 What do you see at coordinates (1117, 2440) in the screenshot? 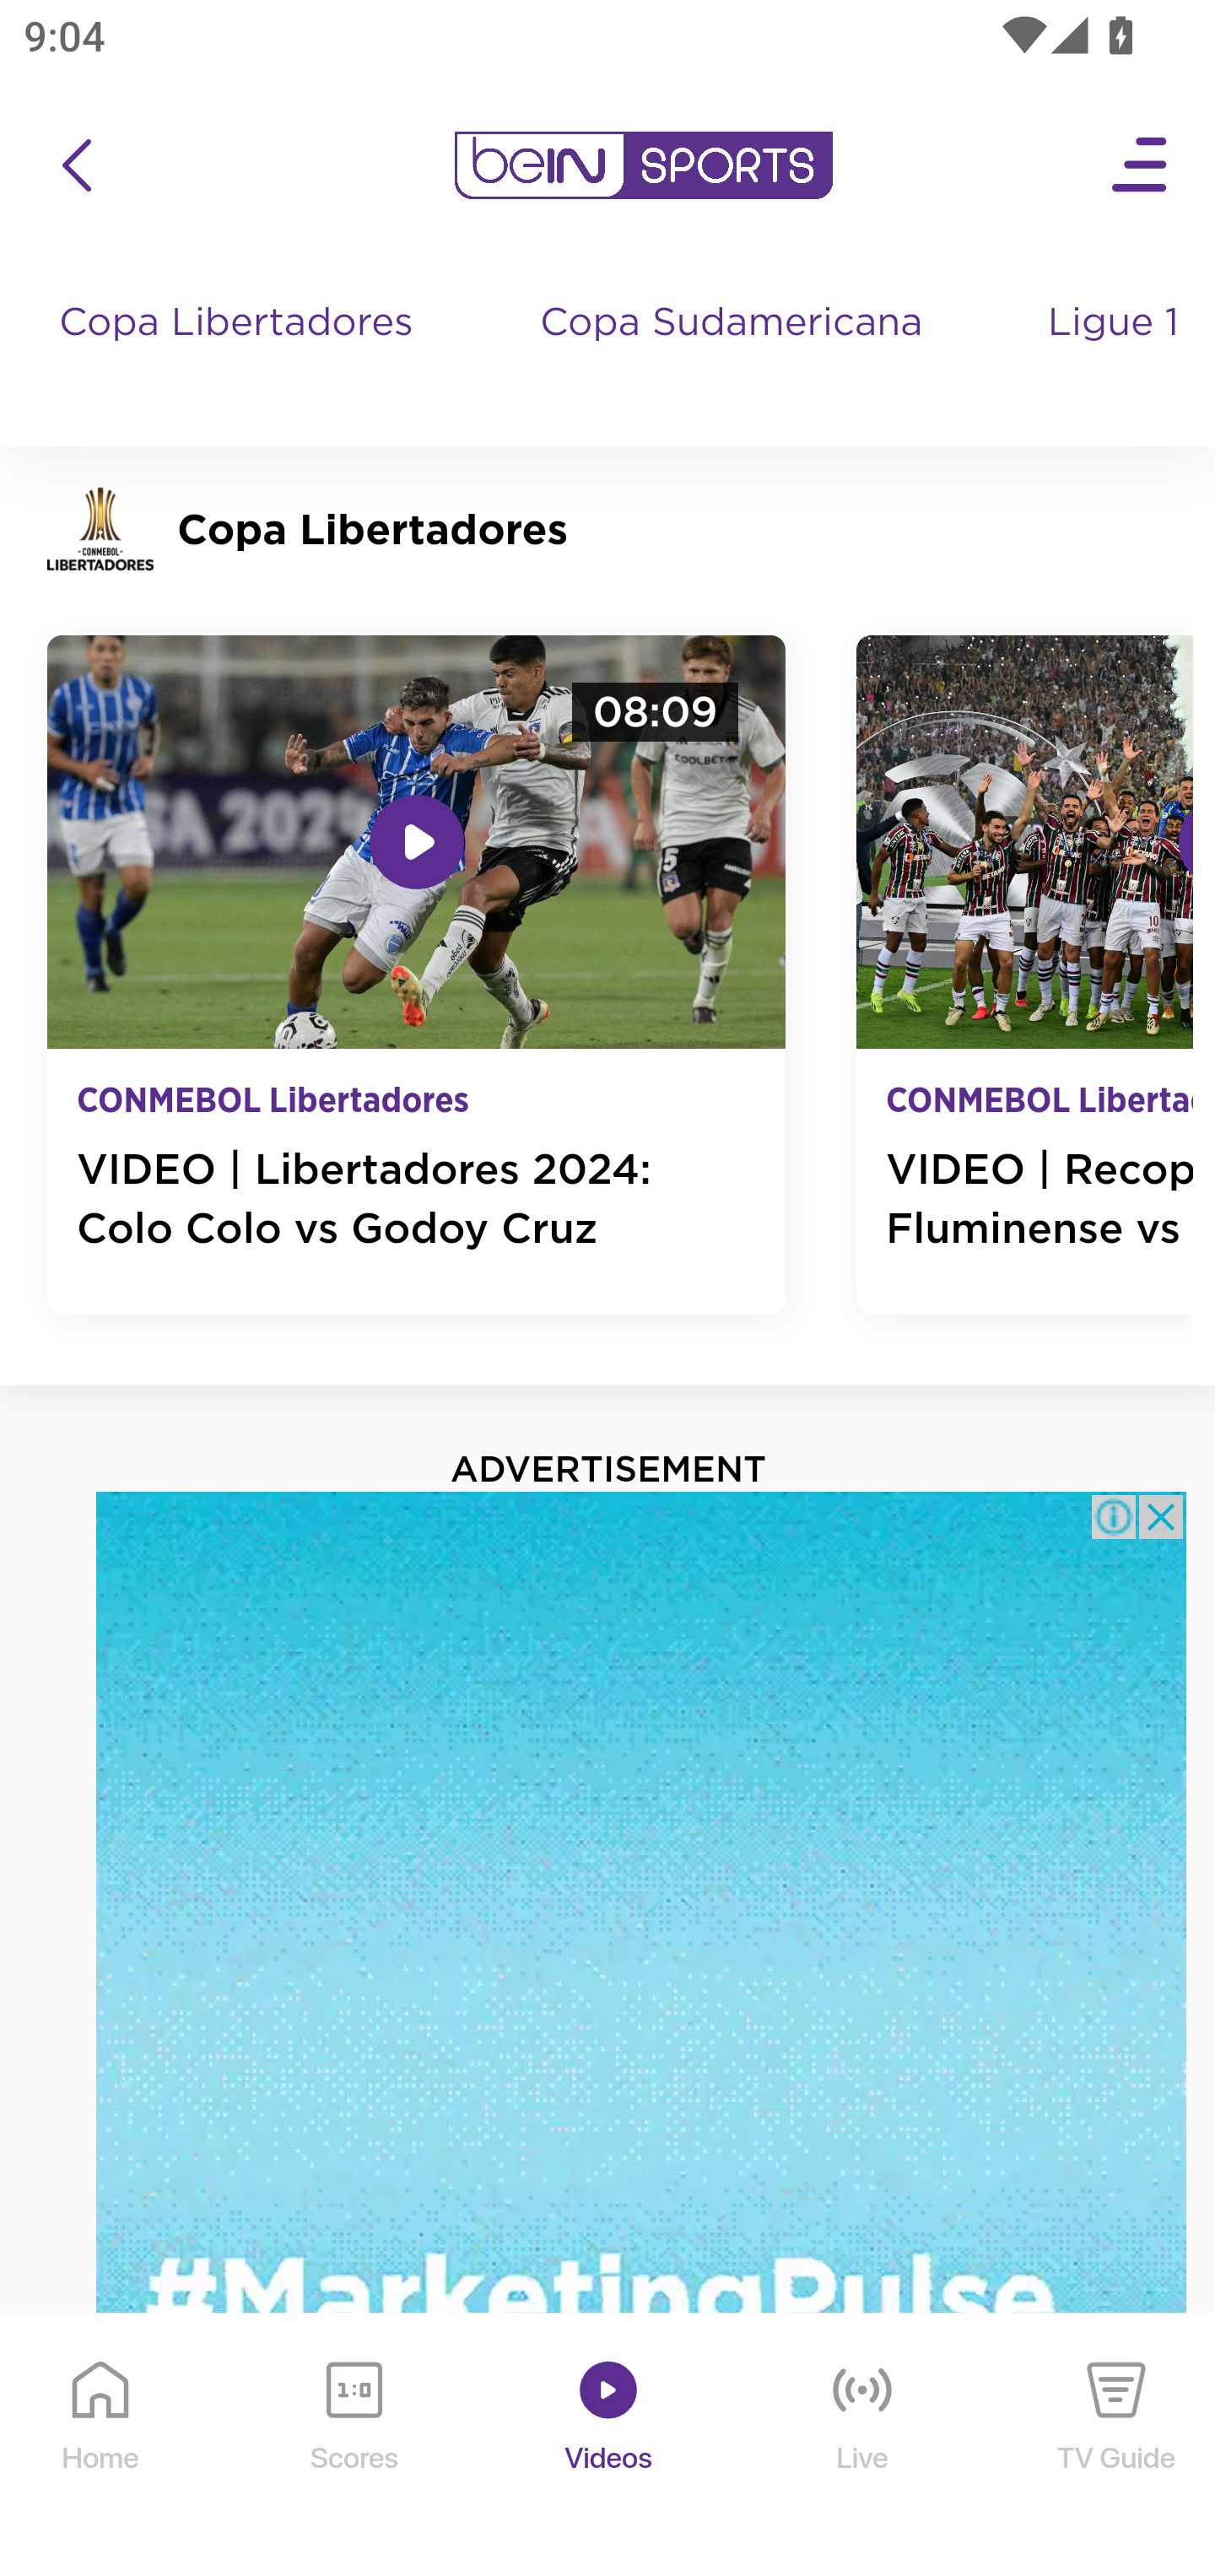
I see `TV Guide TV Guide Icon TV Guide` at bounding box center [1117, 2440].